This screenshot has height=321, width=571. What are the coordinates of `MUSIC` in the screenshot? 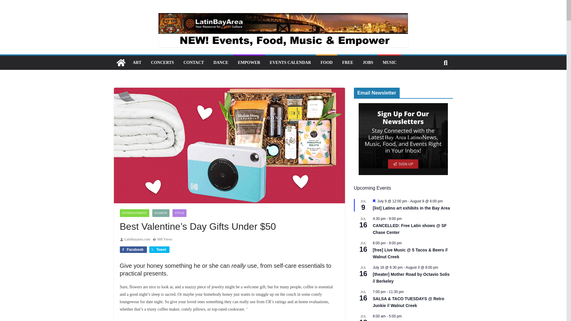 It's located at (390, 62).